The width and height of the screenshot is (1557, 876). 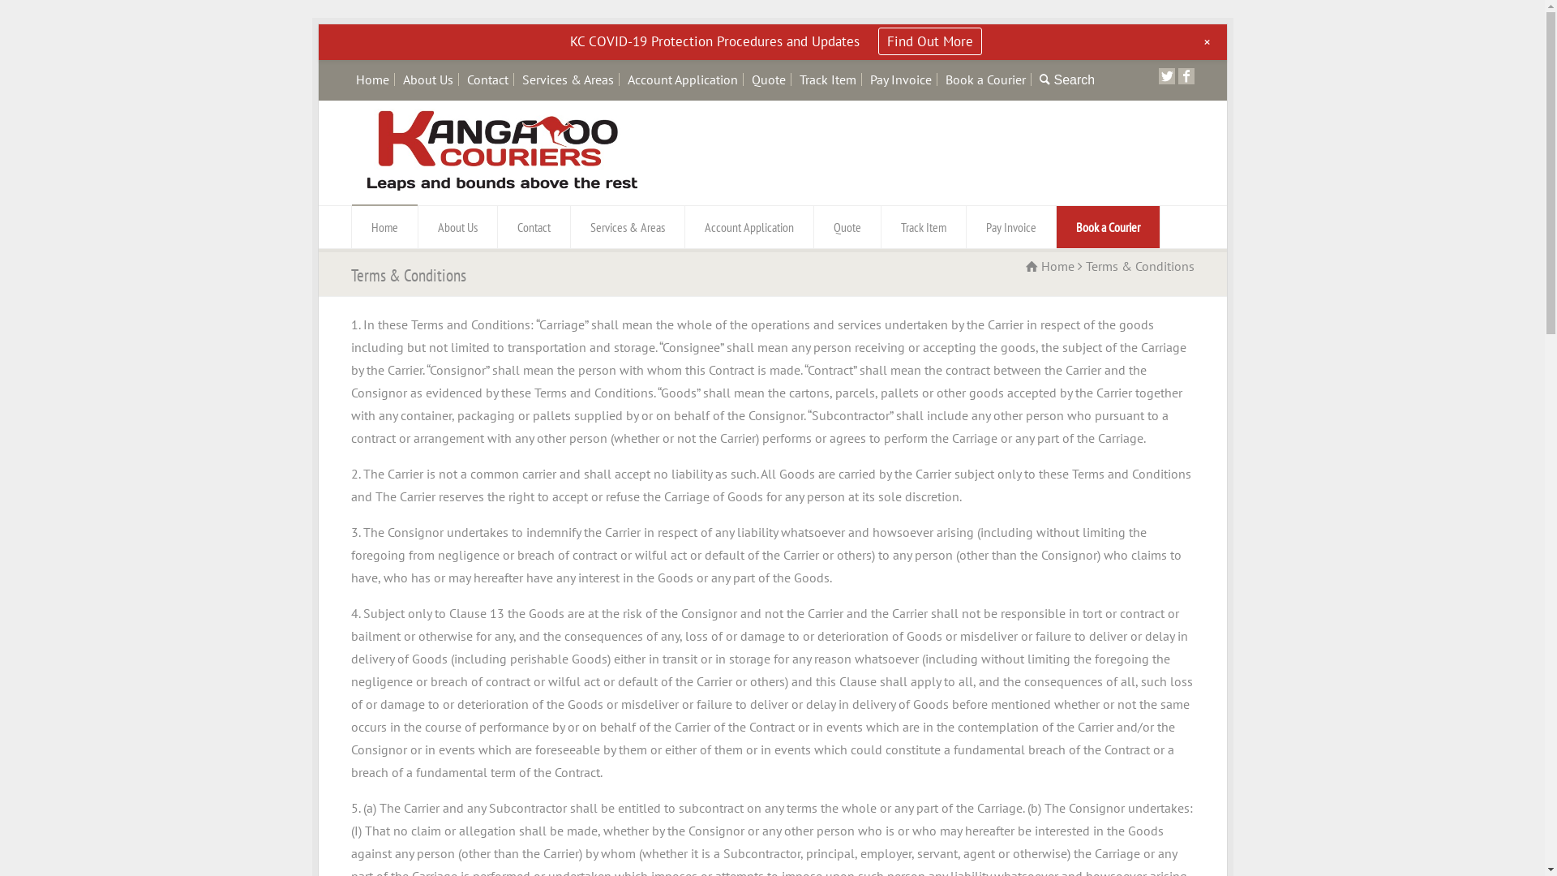 I want to click on Book a Courier, so click(x=986, y=79).